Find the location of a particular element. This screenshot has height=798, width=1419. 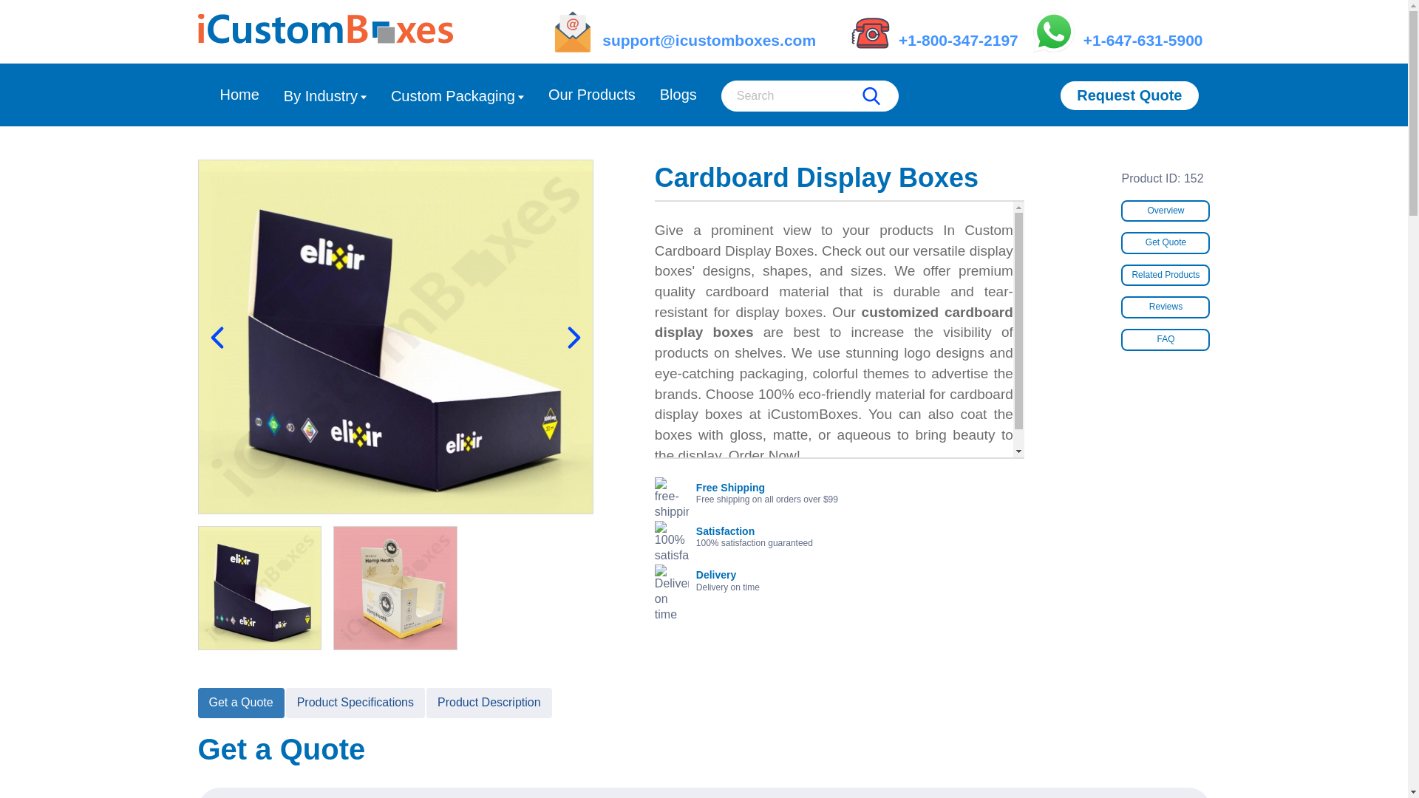

Home is located at coordinates (239, 95).